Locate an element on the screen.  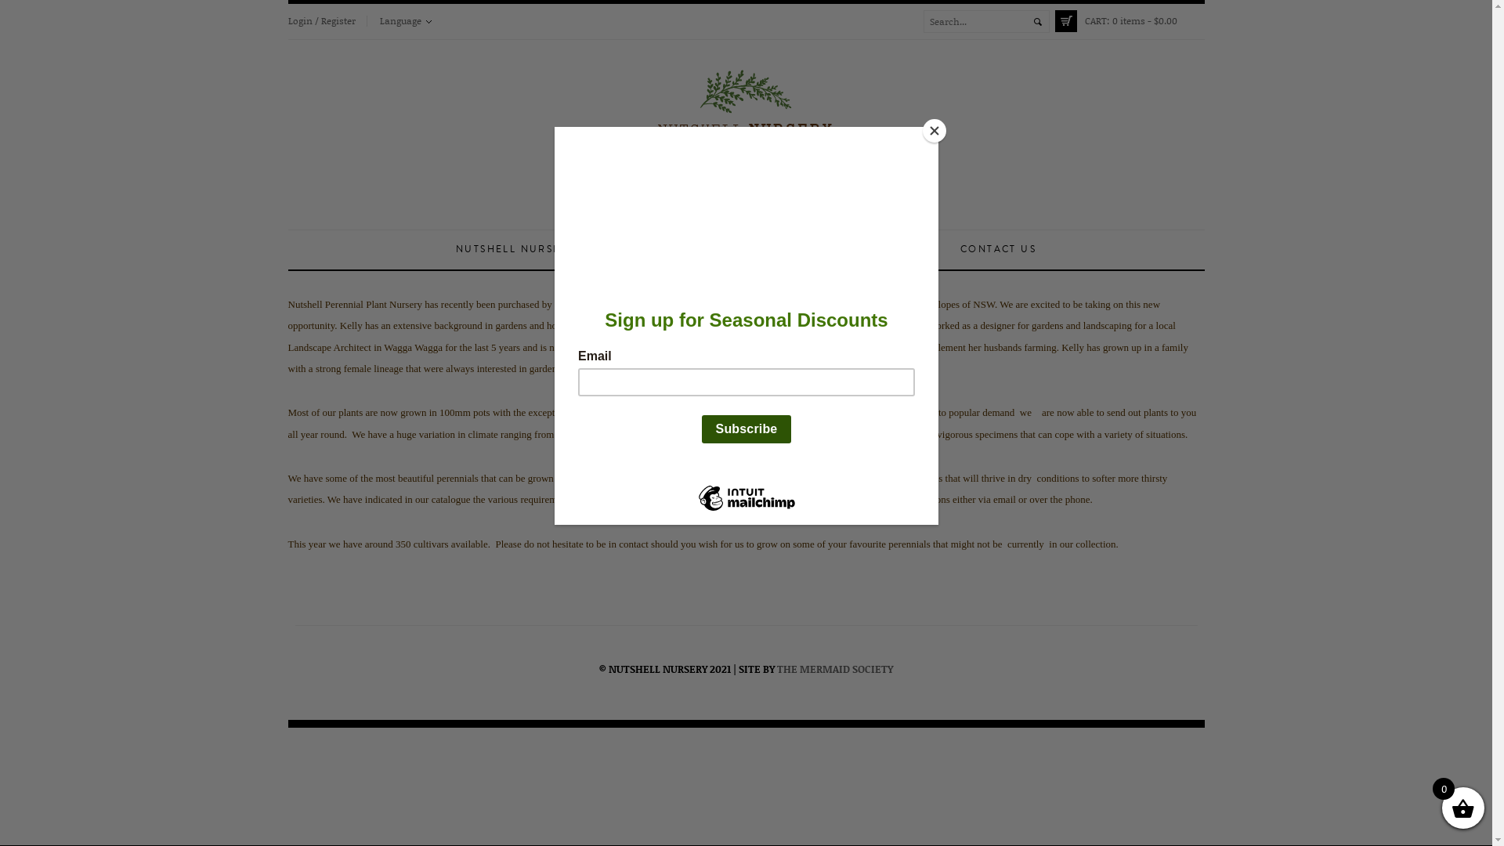
Login / Register is located at coordinates (322, 21).